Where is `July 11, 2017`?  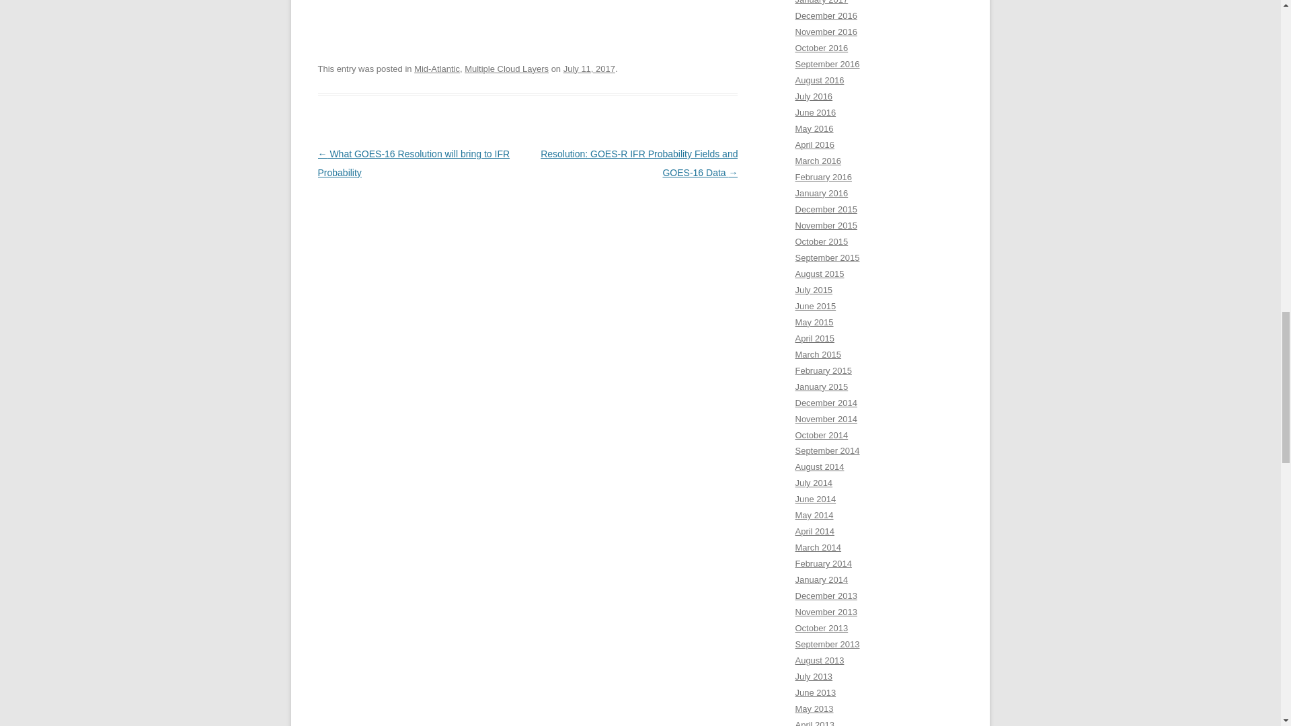 July 11, 2017 is located at coordinates (589, 69).